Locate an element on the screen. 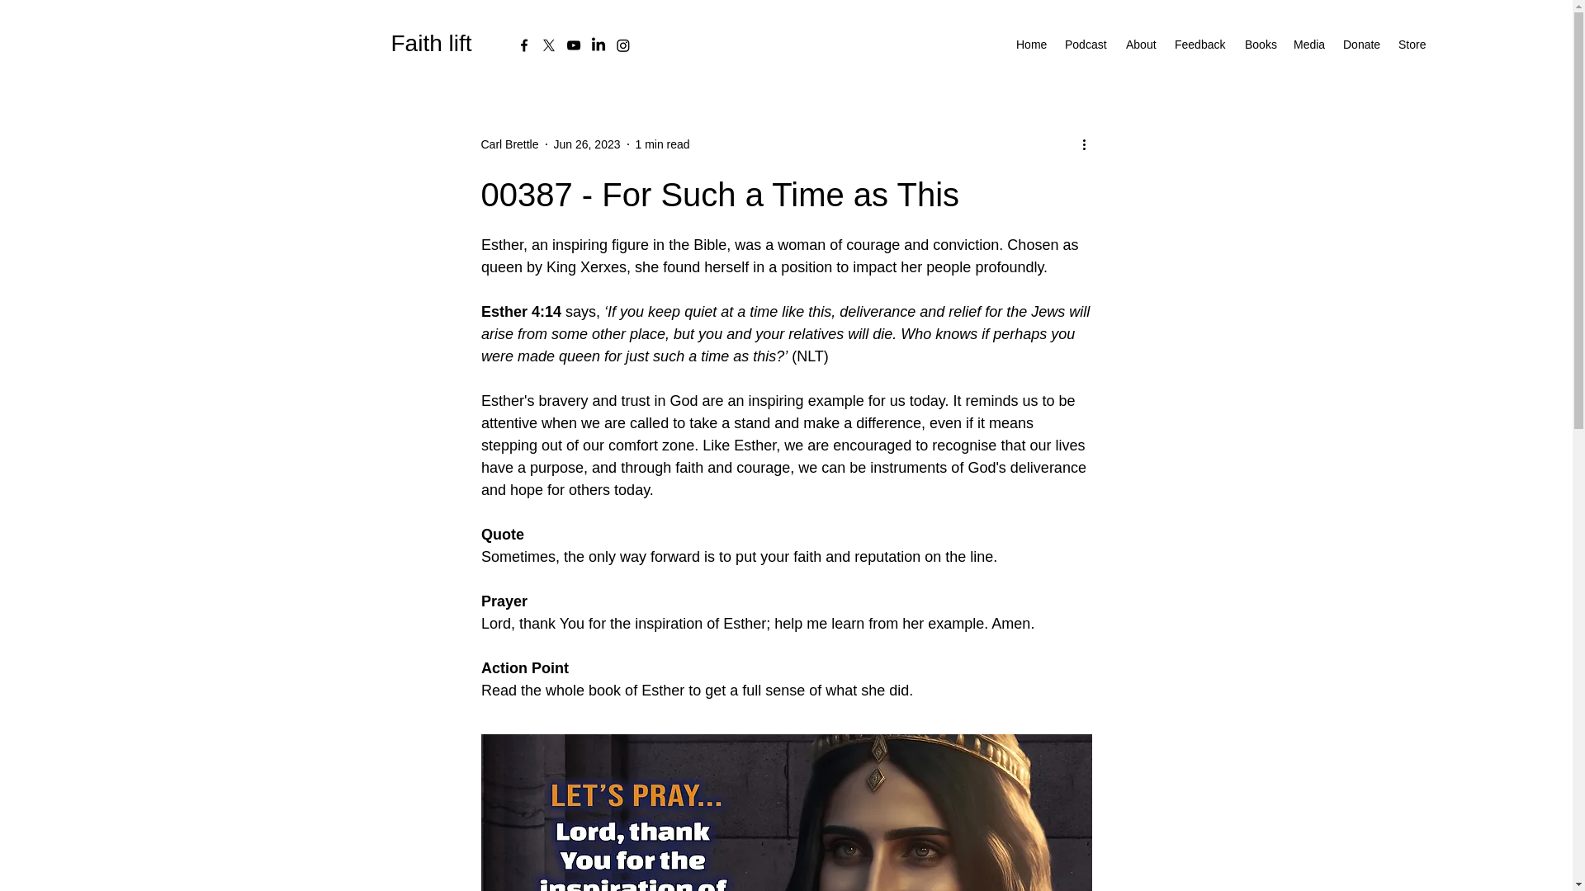  Carl Brettle is located at coordinates (509, 144).